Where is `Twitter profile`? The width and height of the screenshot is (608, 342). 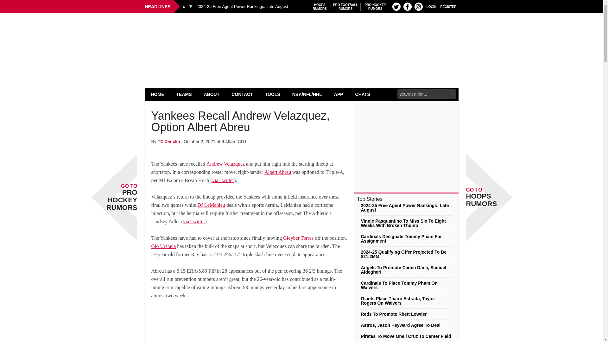 Twitter profile is located at coordinates (375, 7).